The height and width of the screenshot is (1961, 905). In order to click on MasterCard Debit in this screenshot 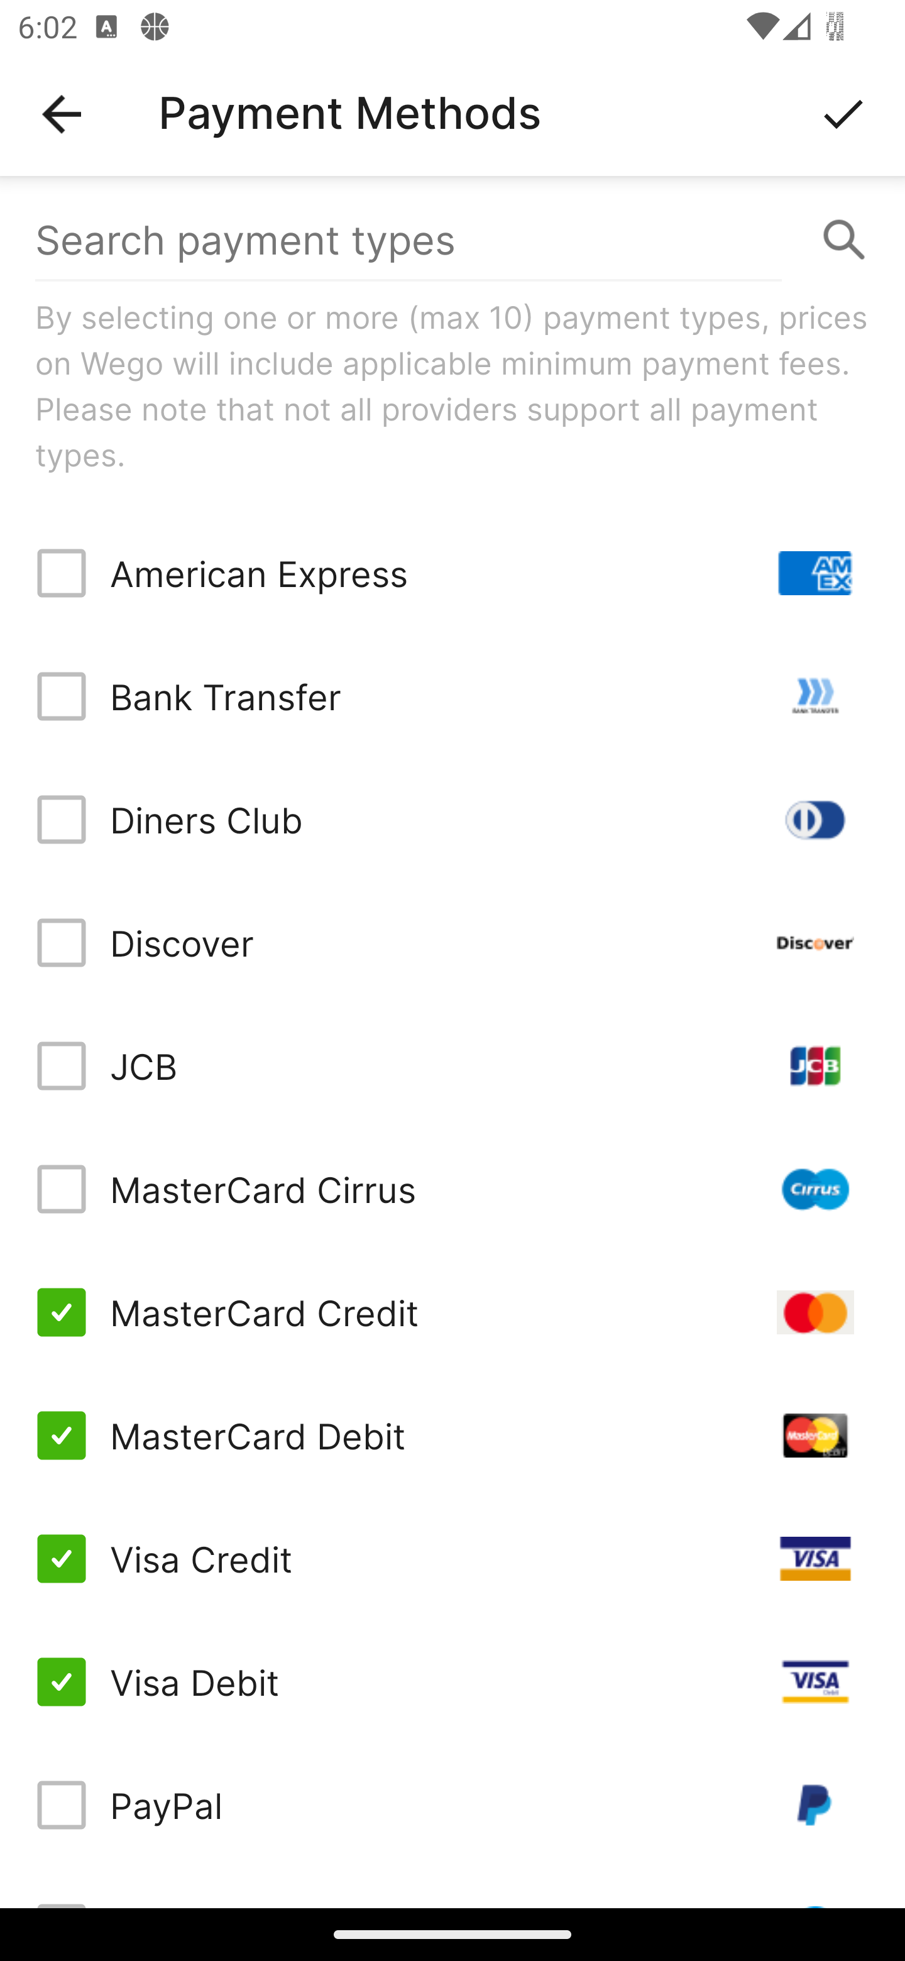, I will do `click(452, 1436)`.